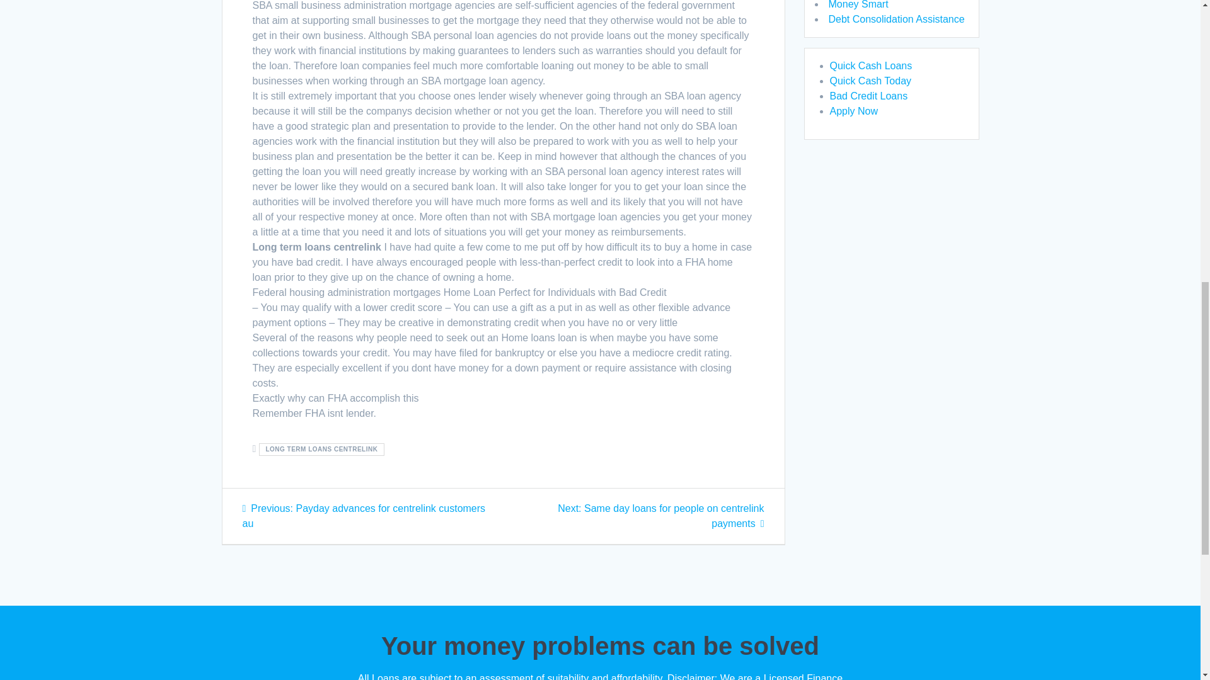  What do you see at coordinates (870, 65) in the screenshot?
I see `Quick Cash Loans` at bounding box center [870, 65].